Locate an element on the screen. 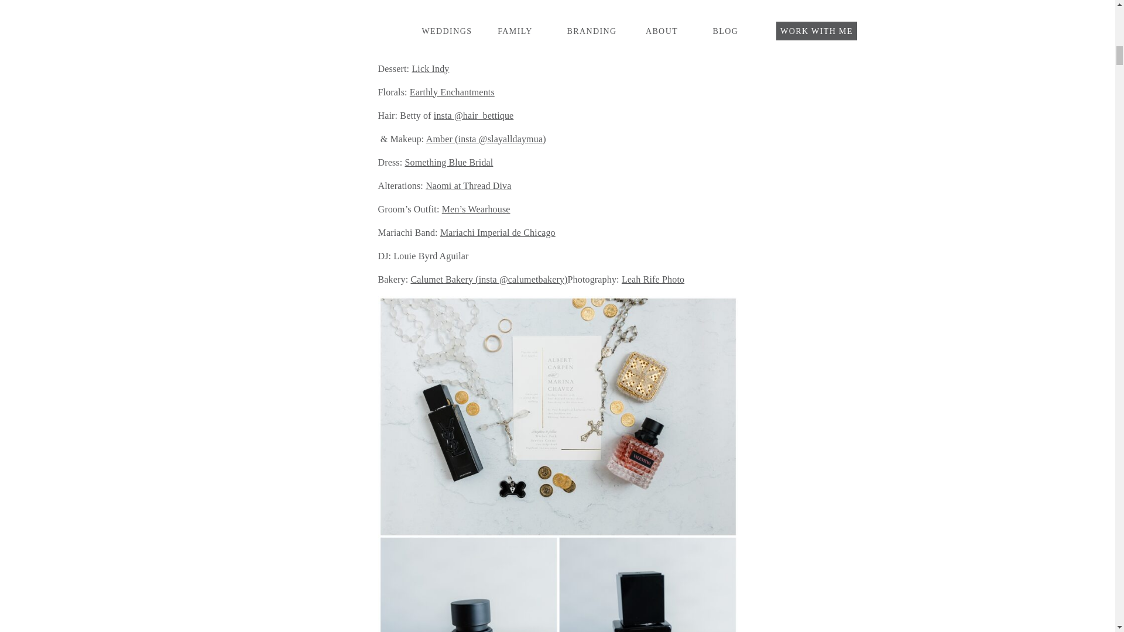 The image size is (1124, 632). Naomi at Thread Diva is located at coordinates (468, 185).